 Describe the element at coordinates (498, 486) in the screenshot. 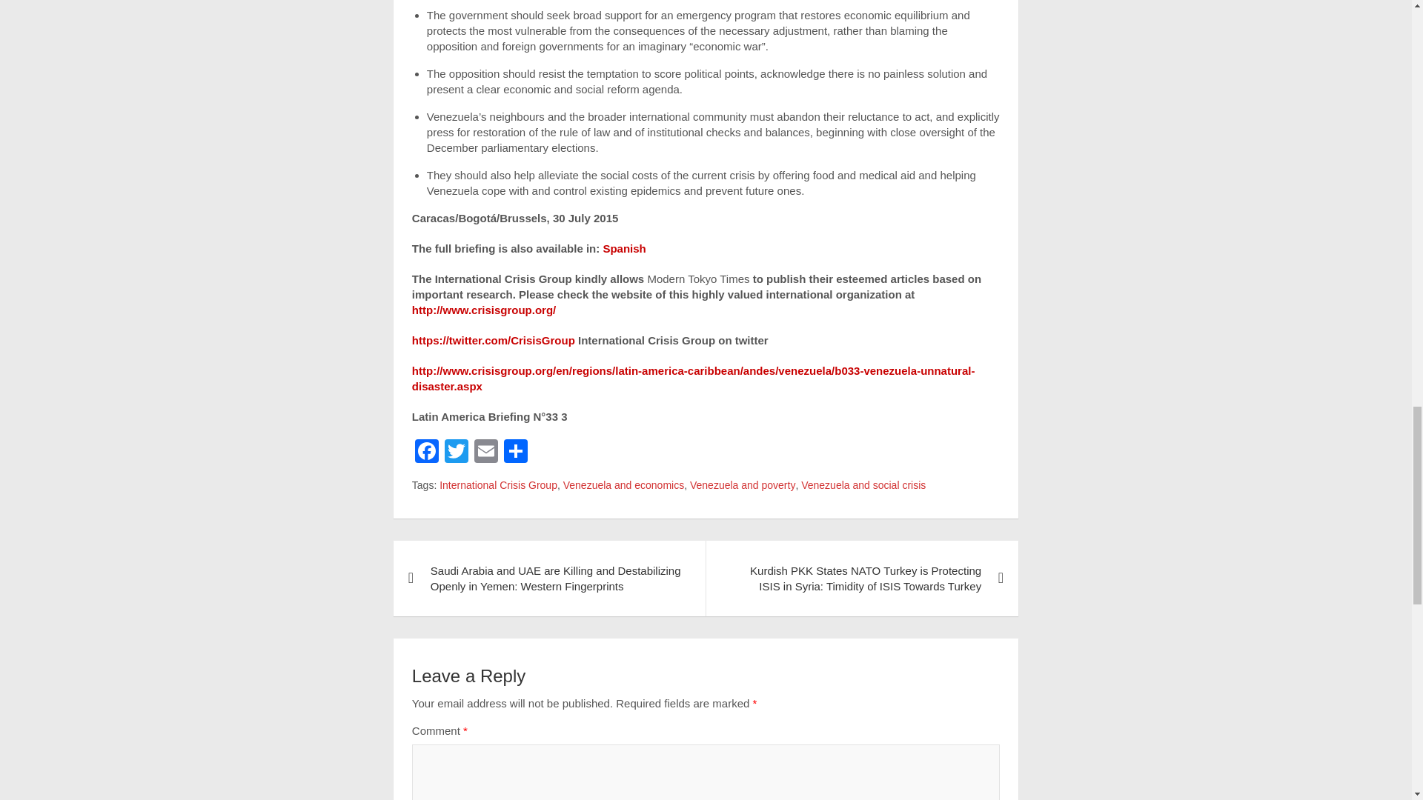

I see `International Crisis Group` at that location.